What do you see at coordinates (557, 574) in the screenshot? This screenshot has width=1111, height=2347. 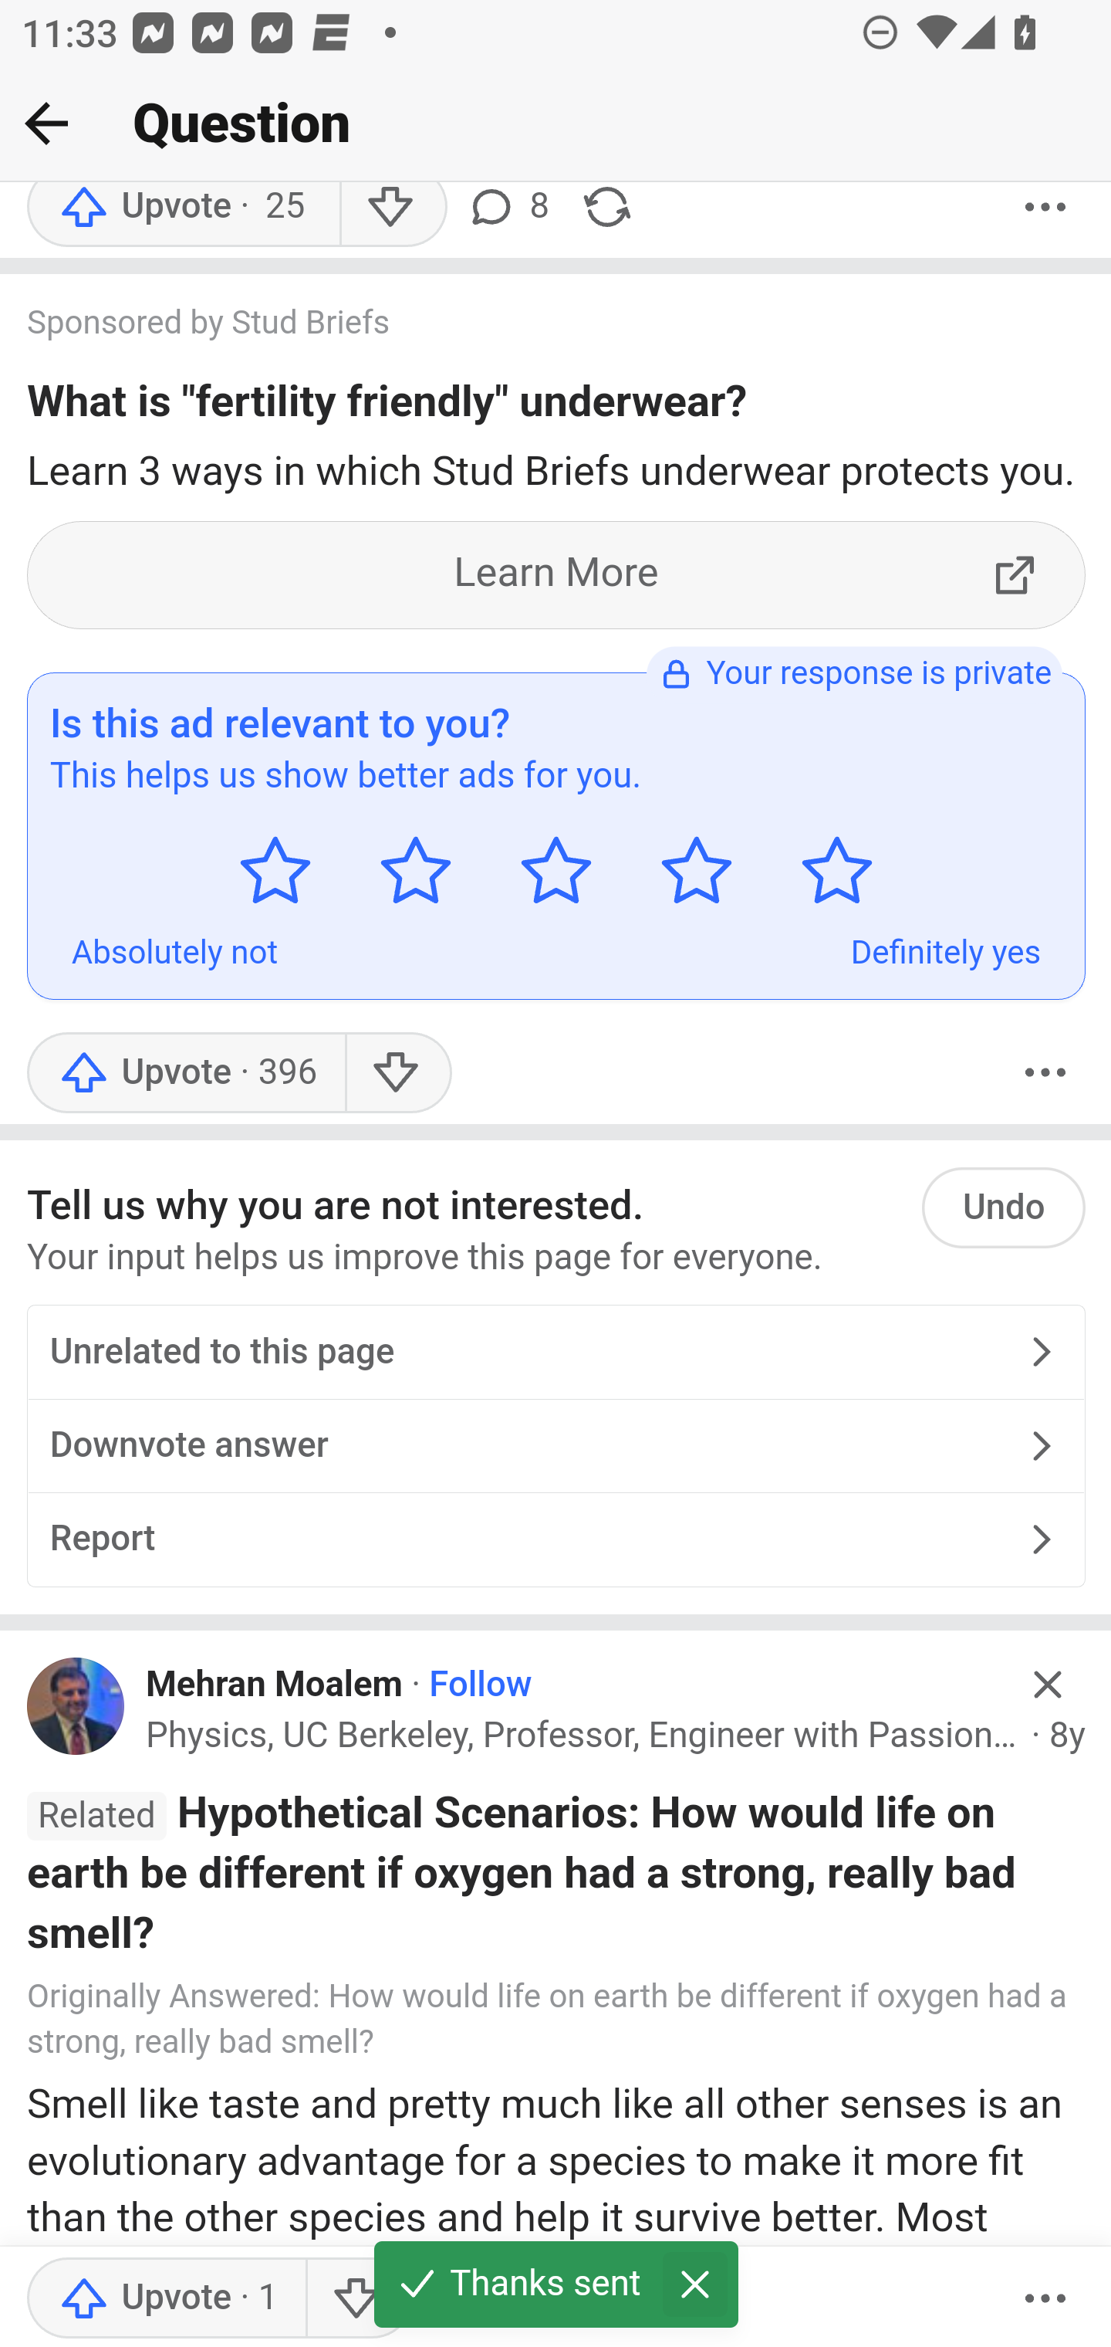 I see `Learn More ExternalLink` at bounding box center [557, 574].